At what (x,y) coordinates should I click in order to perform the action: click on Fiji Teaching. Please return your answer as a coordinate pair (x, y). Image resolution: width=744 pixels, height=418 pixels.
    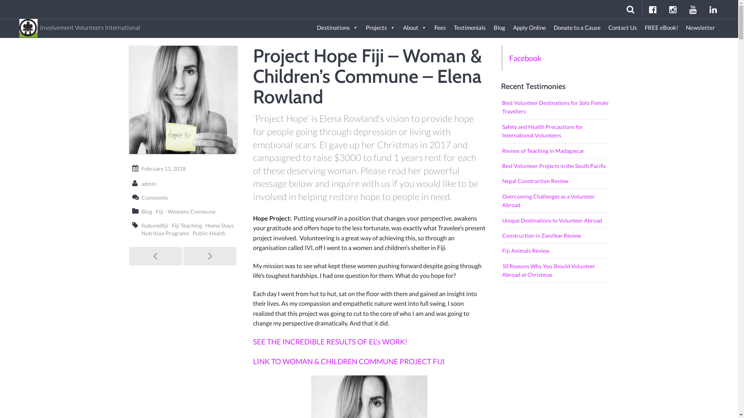
    Looking at the image, I should click on (186, 225).